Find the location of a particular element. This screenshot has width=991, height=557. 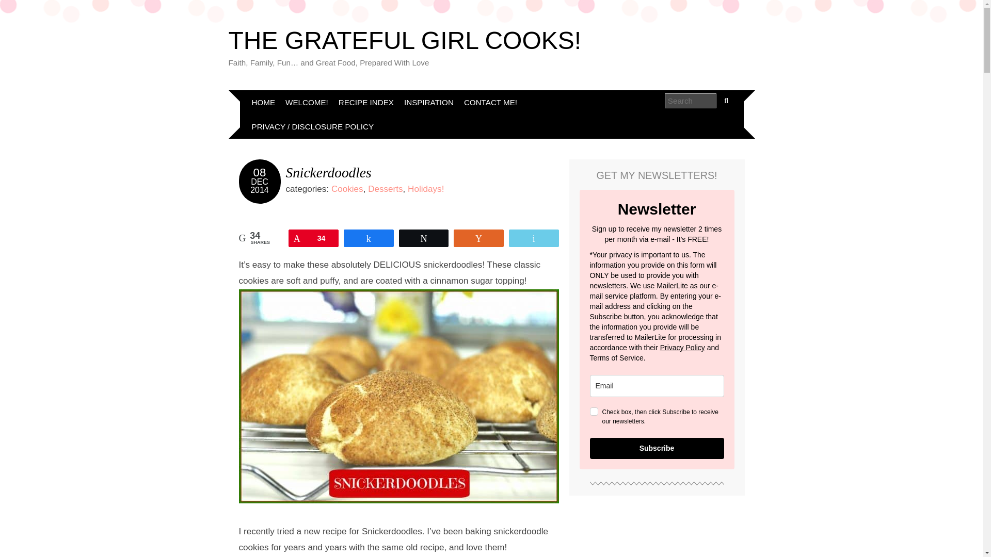

34 is located at coordinates (313, 238).